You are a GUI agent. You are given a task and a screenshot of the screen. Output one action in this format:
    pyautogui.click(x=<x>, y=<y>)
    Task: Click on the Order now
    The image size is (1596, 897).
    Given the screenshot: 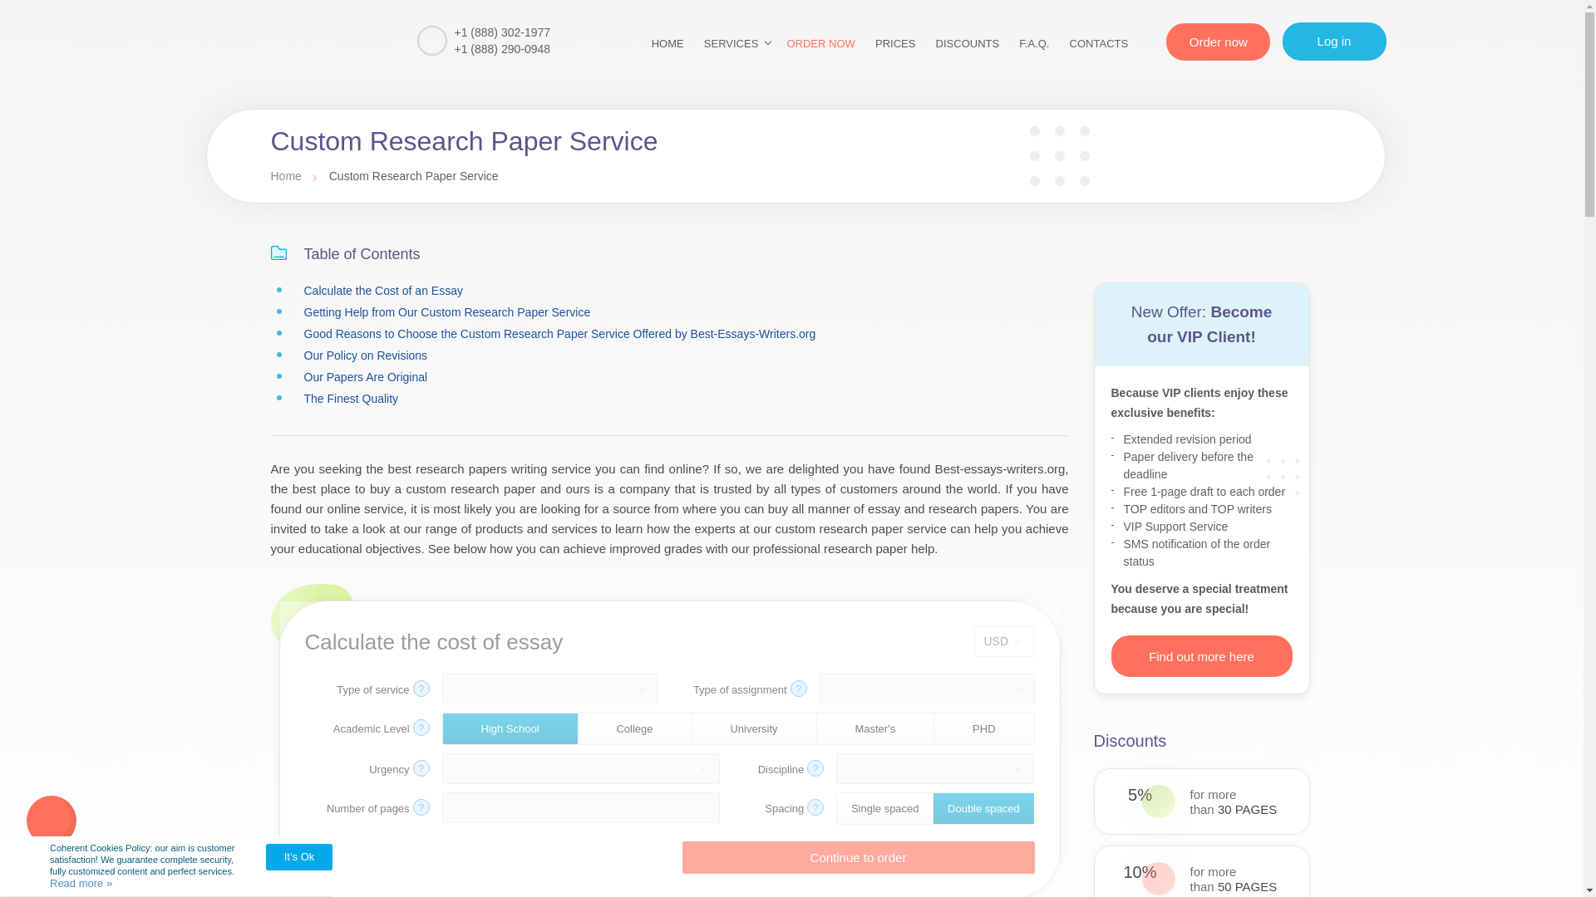 What is the action you would take?
    pyautogui.click(x=1219, y=42)
    